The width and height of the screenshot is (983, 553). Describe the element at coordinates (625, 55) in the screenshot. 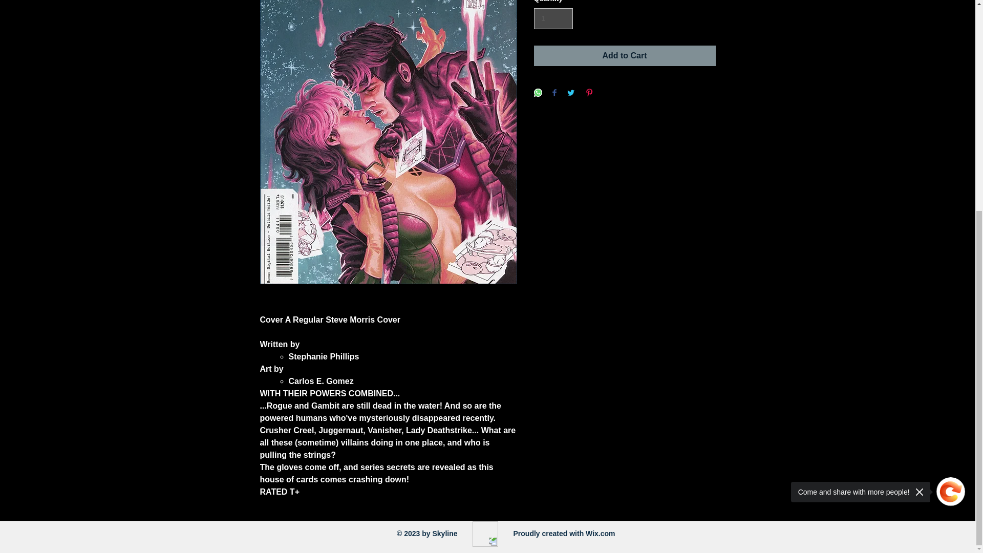

I see `Add to Cart` at that location.